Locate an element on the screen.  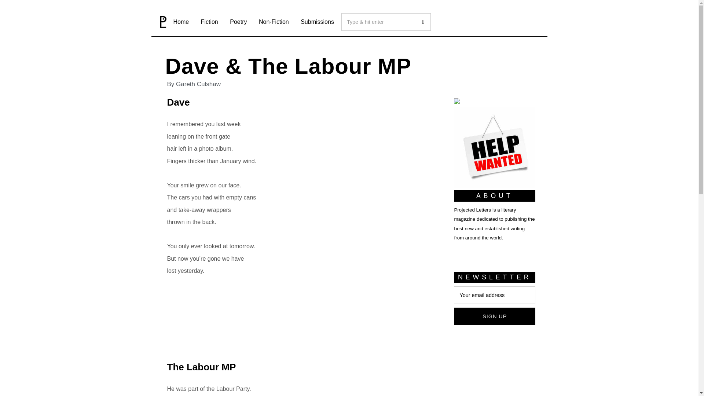
Home is located at coordinates (172, 22).